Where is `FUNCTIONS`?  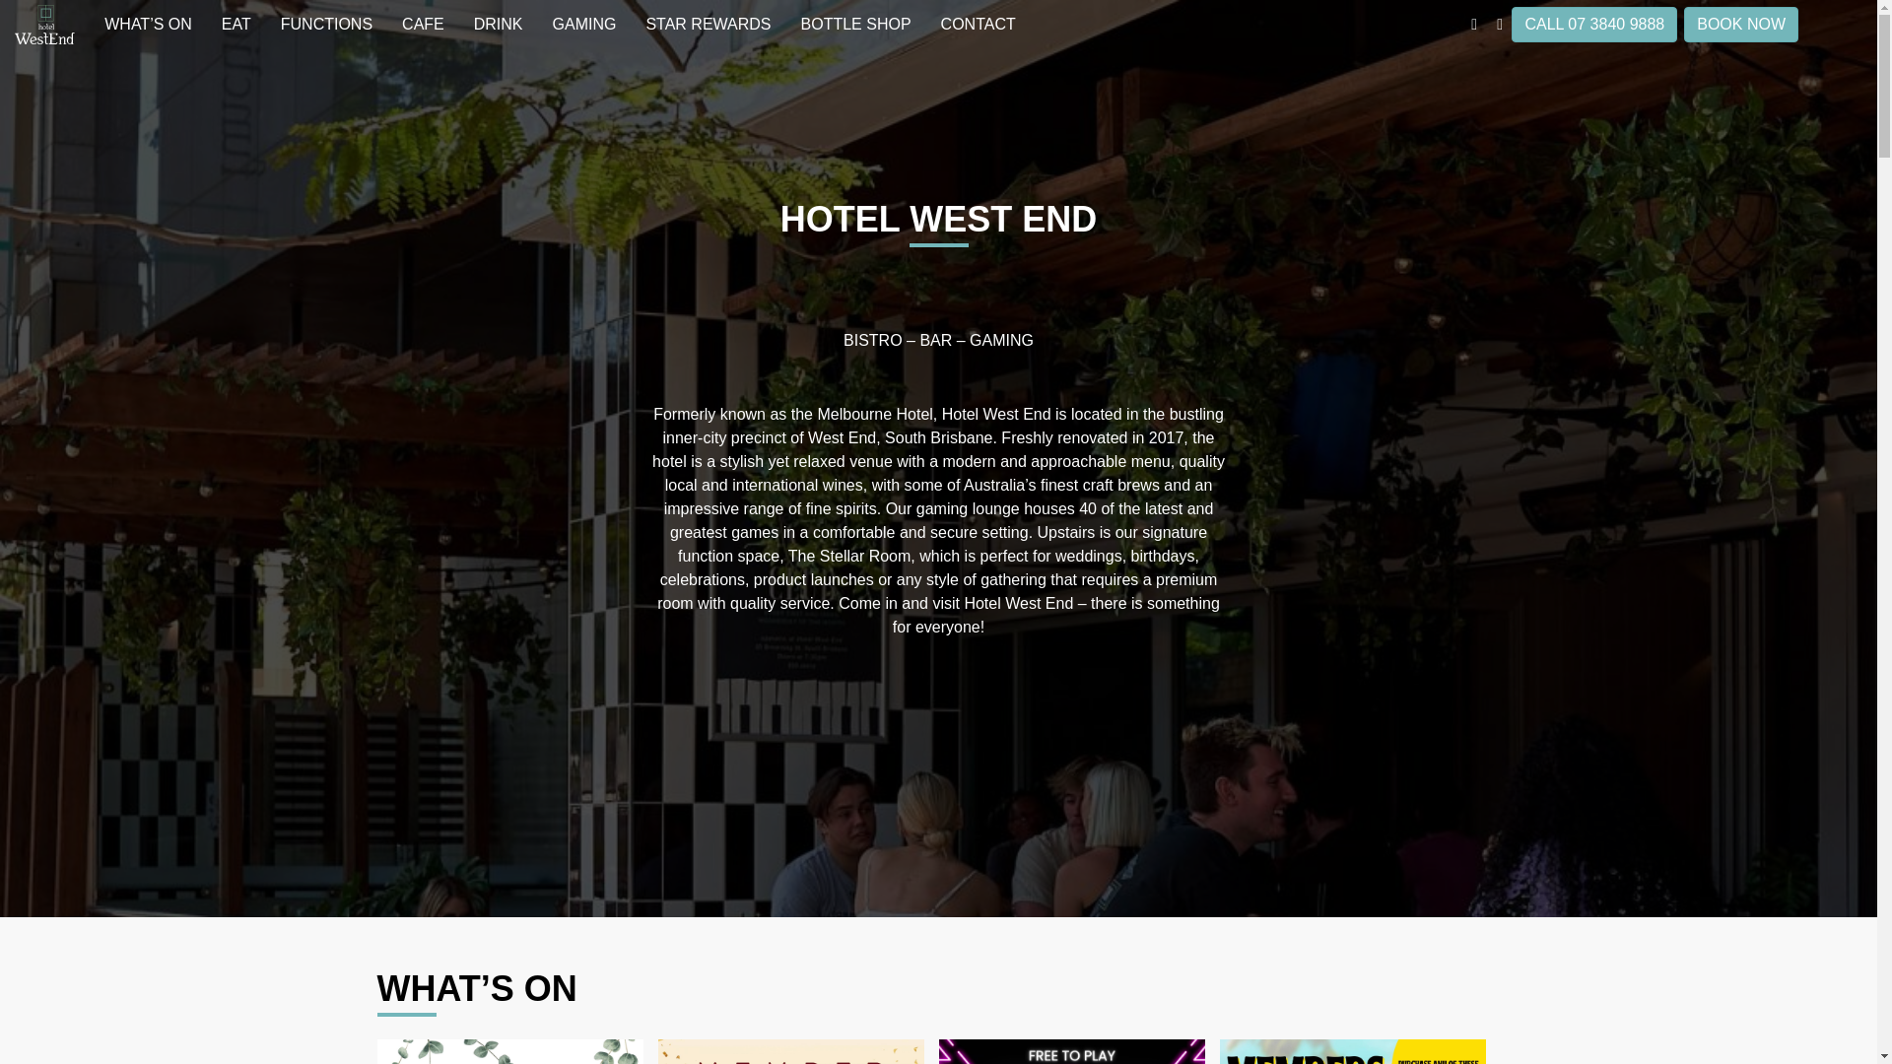 FUNCTIONS is located at coordinates (327, 24).